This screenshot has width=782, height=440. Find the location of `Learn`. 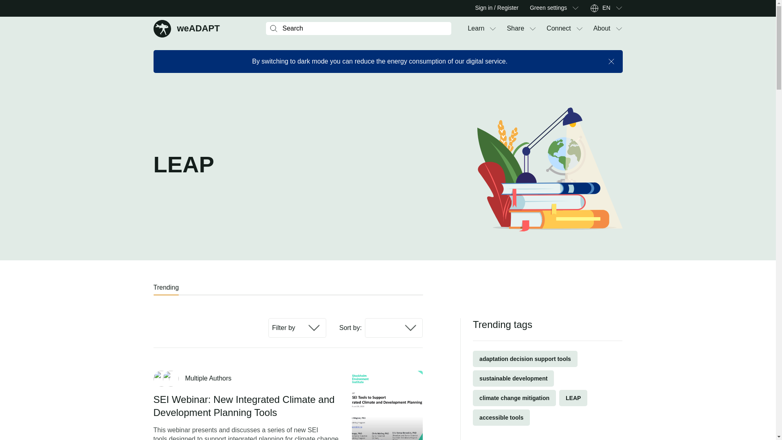

Learn is located at coordinates (476, 29).